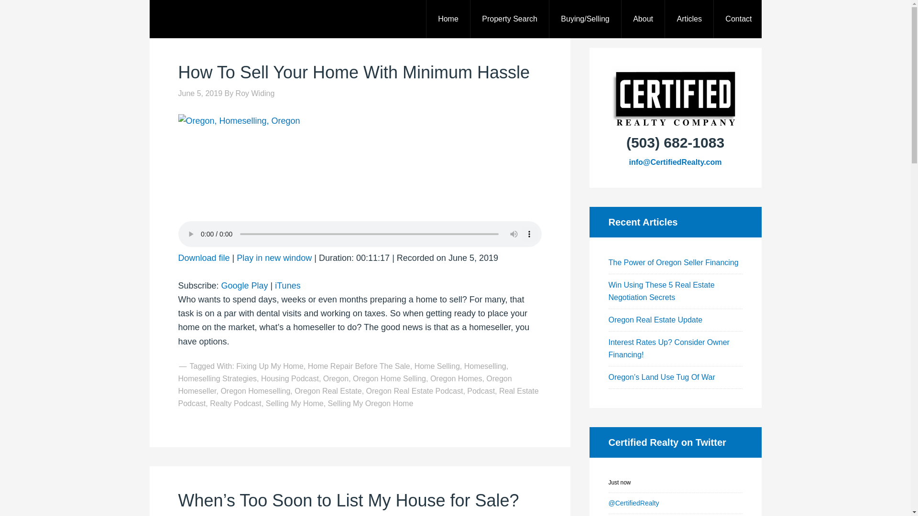  Describe the element at coordinates (328, 391) in the screenshot. I see `Oregon Real Estate` at that location.